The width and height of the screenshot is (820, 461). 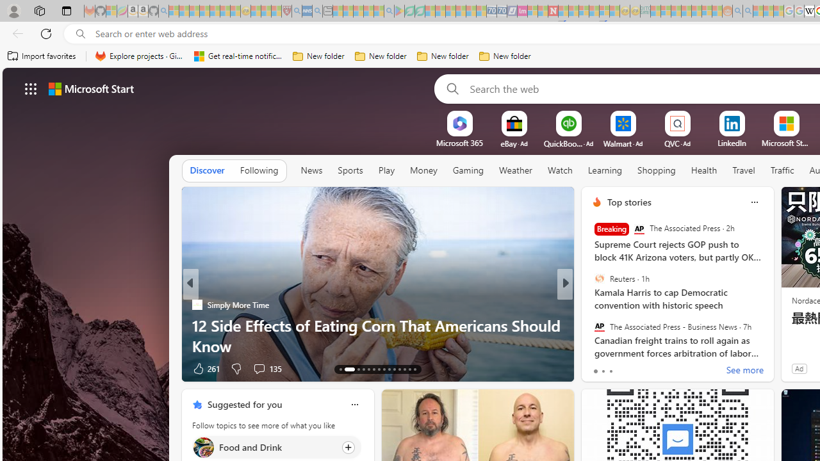 What do you see at coordinates (600, 368) in the screenshot?
I see `186 Like` at bounding box center [600, 368].